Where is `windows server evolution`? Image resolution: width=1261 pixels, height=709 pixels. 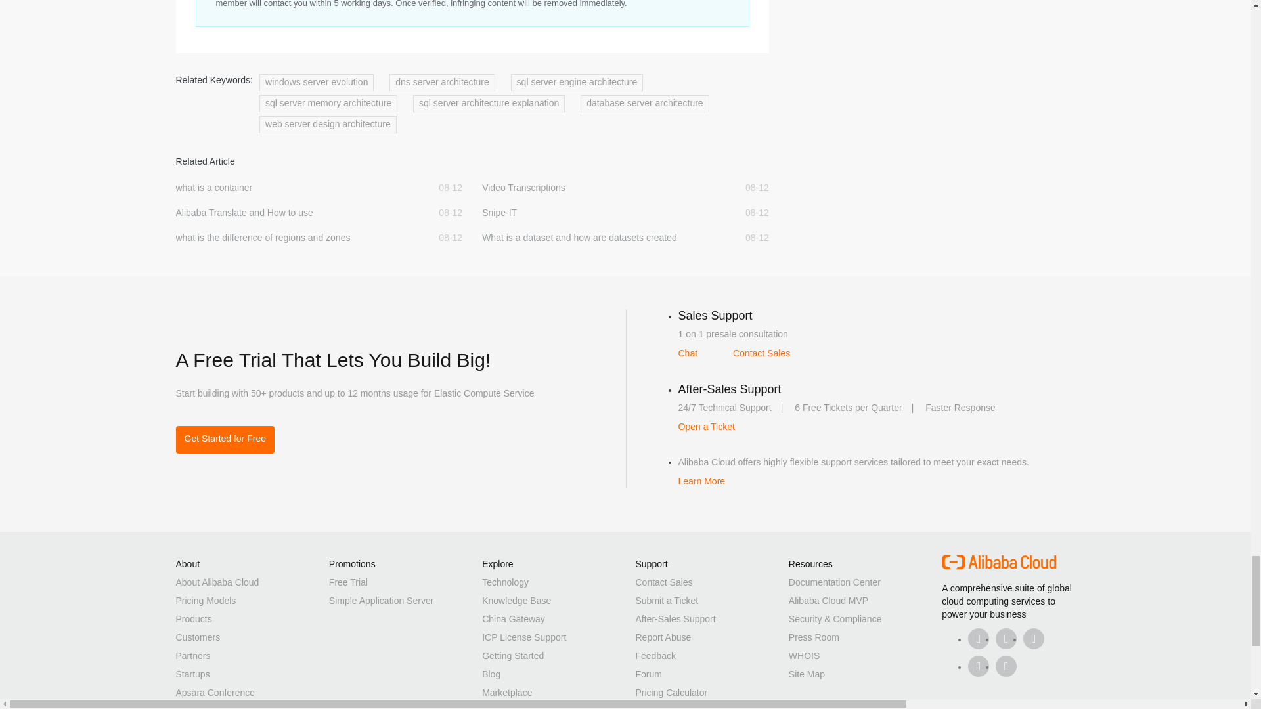
windows server evolution is located at coordinates (317, 83).